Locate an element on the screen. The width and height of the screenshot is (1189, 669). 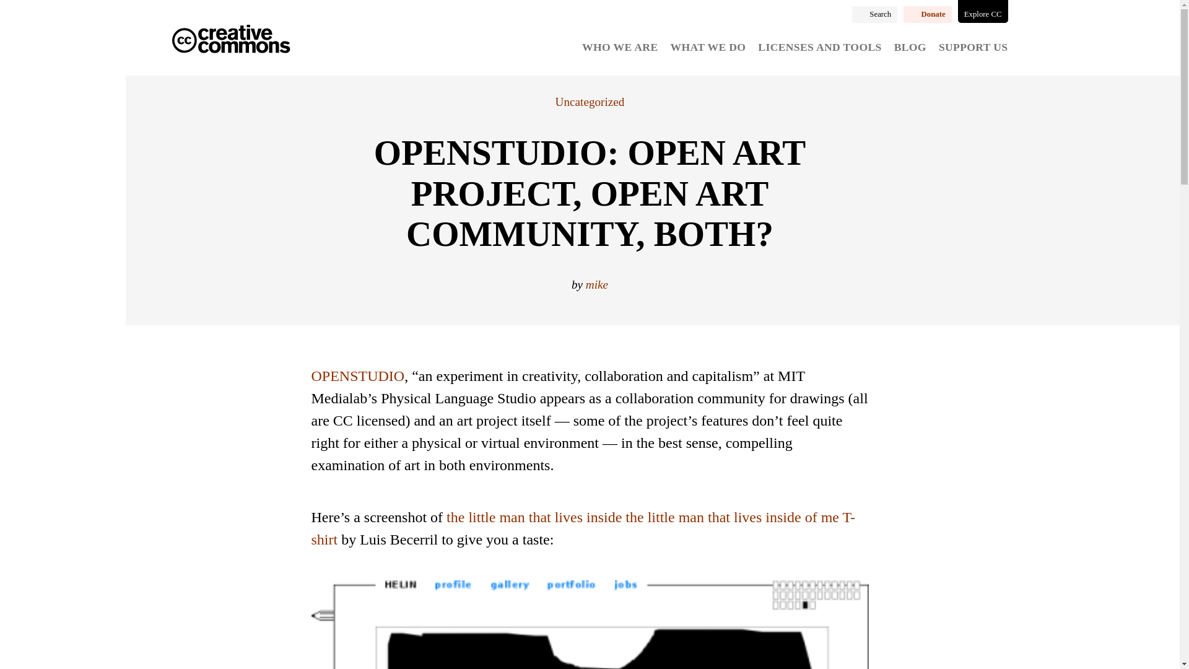
OPENSTUDIO is located at coordinates (357, 375).